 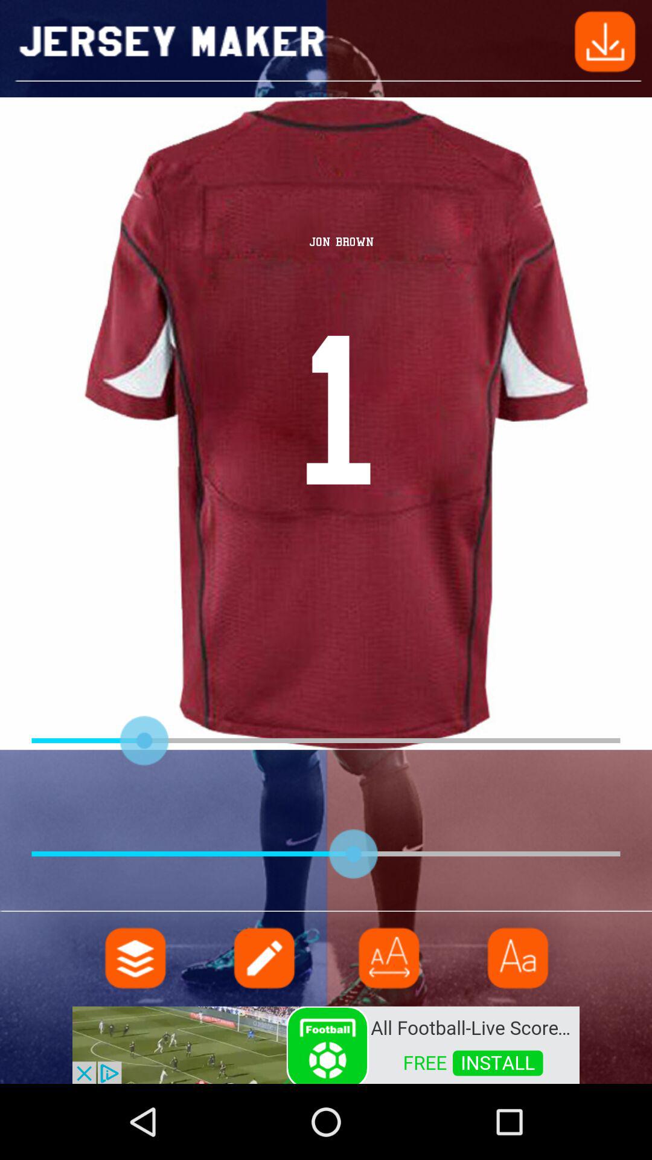 What do you see at coordinates (516, 958) in the screenshot?
I see `icon page` at bounding box center [516, 958].